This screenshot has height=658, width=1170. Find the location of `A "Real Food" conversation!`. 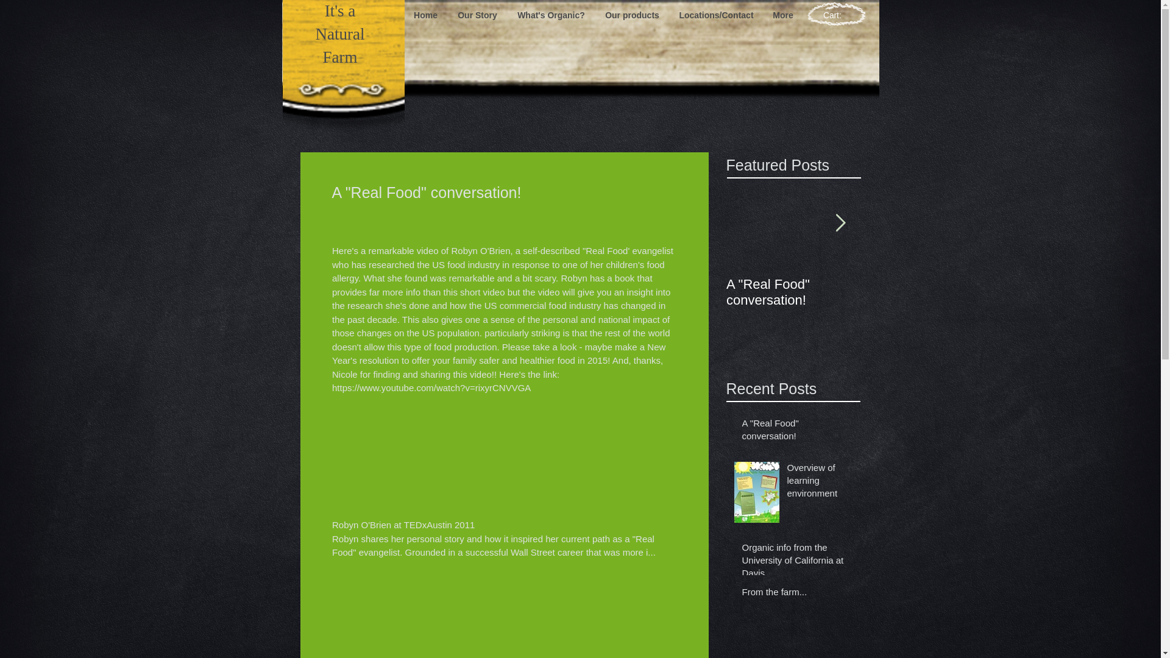

A "Real Food" conversation! is located at coordinates (797, 431).